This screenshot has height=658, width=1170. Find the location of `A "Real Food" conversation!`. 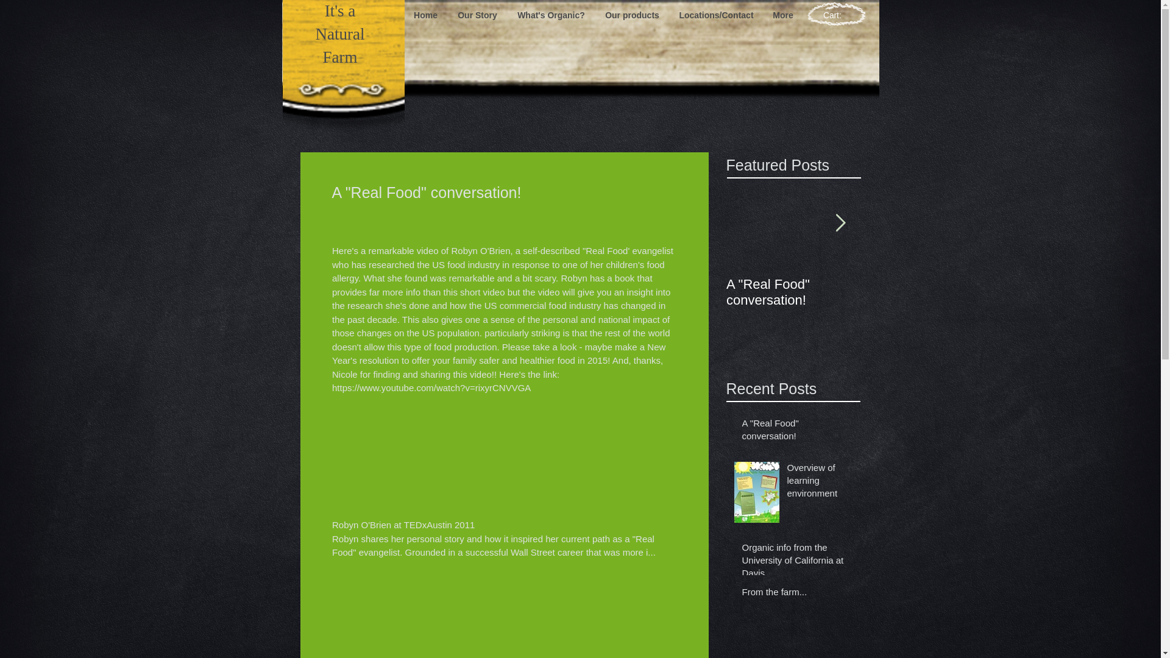

A "Real Food" conversation! is located at coordinates (797, 431).